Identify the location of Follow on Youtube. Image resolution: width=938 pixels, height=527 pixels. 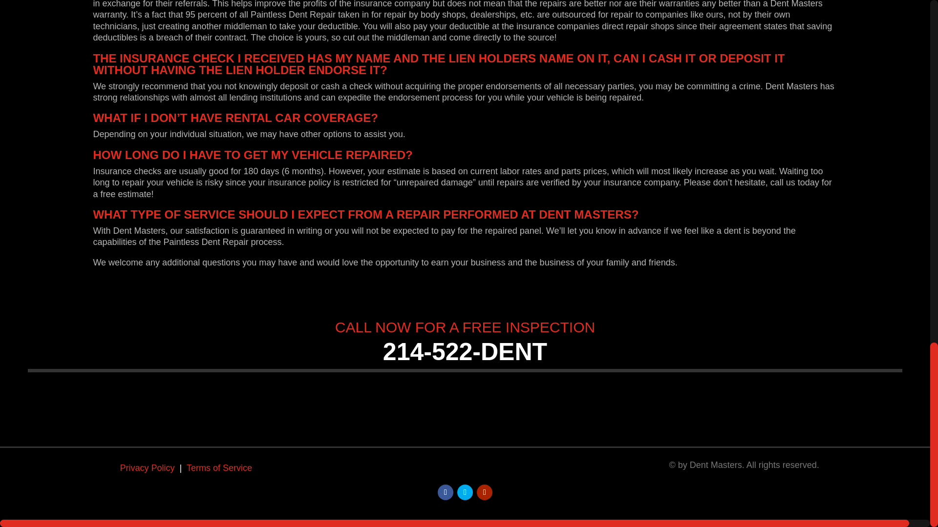
(485, 492).